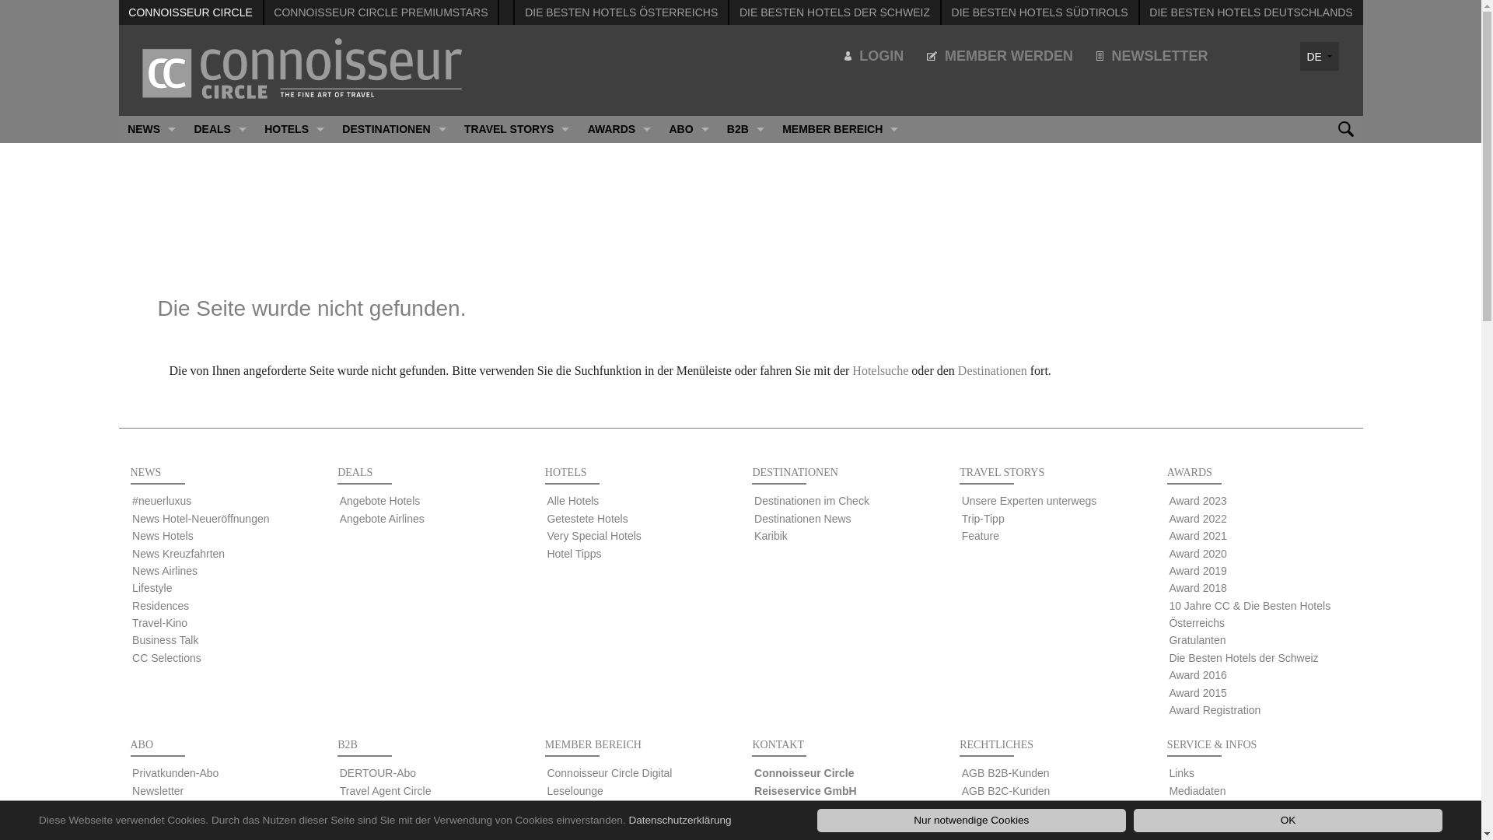  What do you see at coordinates (151, 238) in the screenshot?
I see `NEWS KREUZFAHRTEN` at bounding box center [151, 238].